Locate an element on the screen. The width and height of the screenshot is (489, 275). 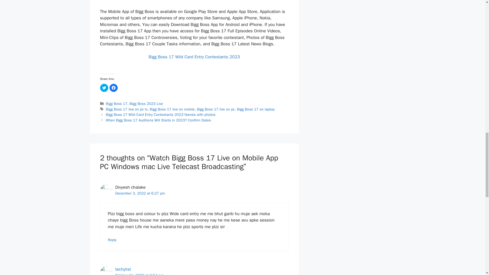
December 3, 2022 at 6:27 pm is located at coordinates (140, 193).